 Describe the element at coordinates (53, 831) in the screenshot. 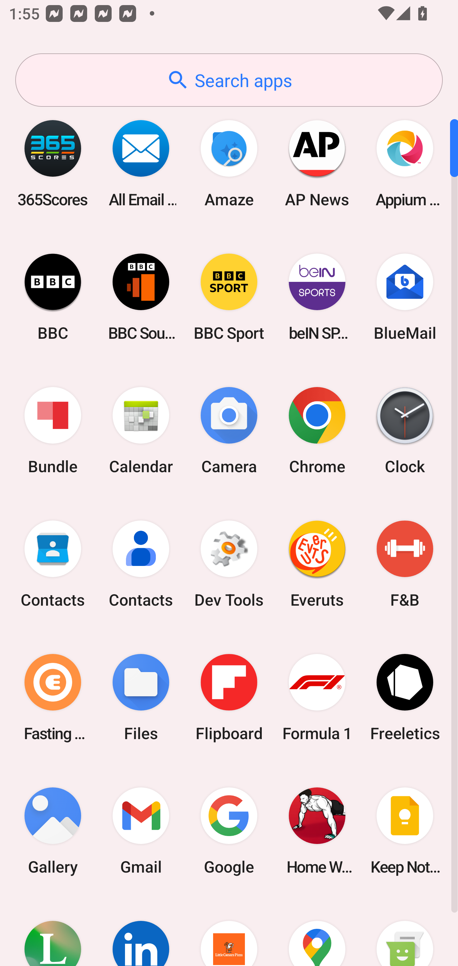

I see `Gallery` at that location.